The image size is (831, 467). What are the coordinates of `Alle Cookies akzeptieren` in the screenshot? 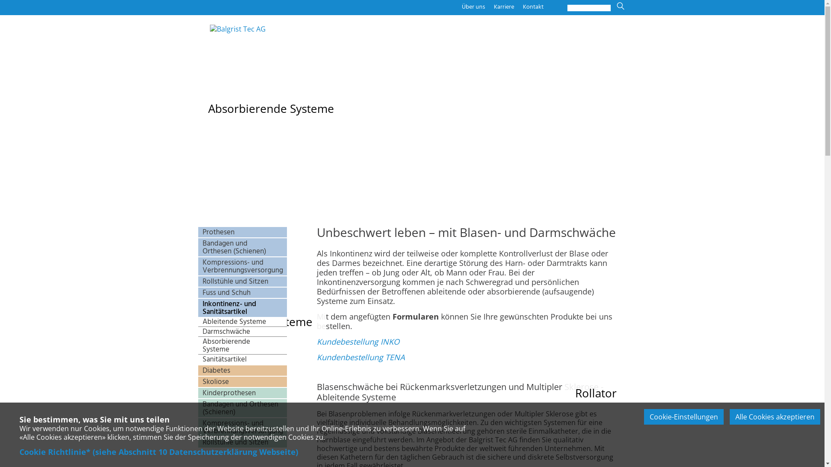 It's located at (775, 417).